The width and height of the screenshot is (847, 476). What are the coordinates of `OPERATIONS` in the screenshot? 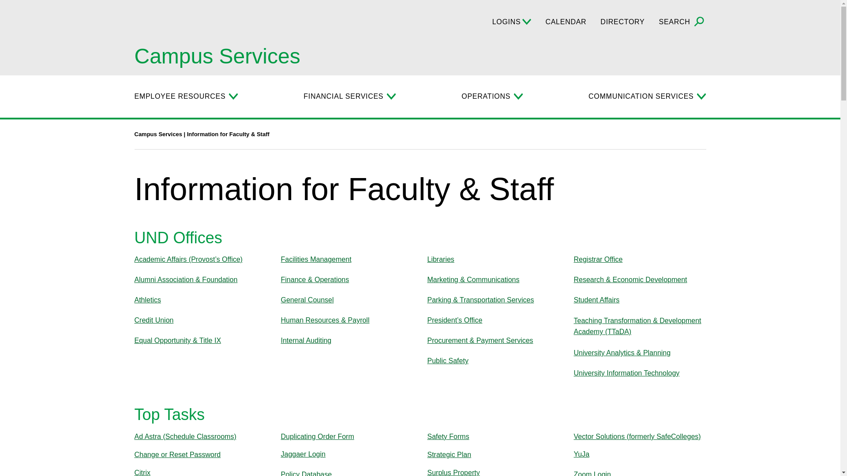 It's located at (486, 97).